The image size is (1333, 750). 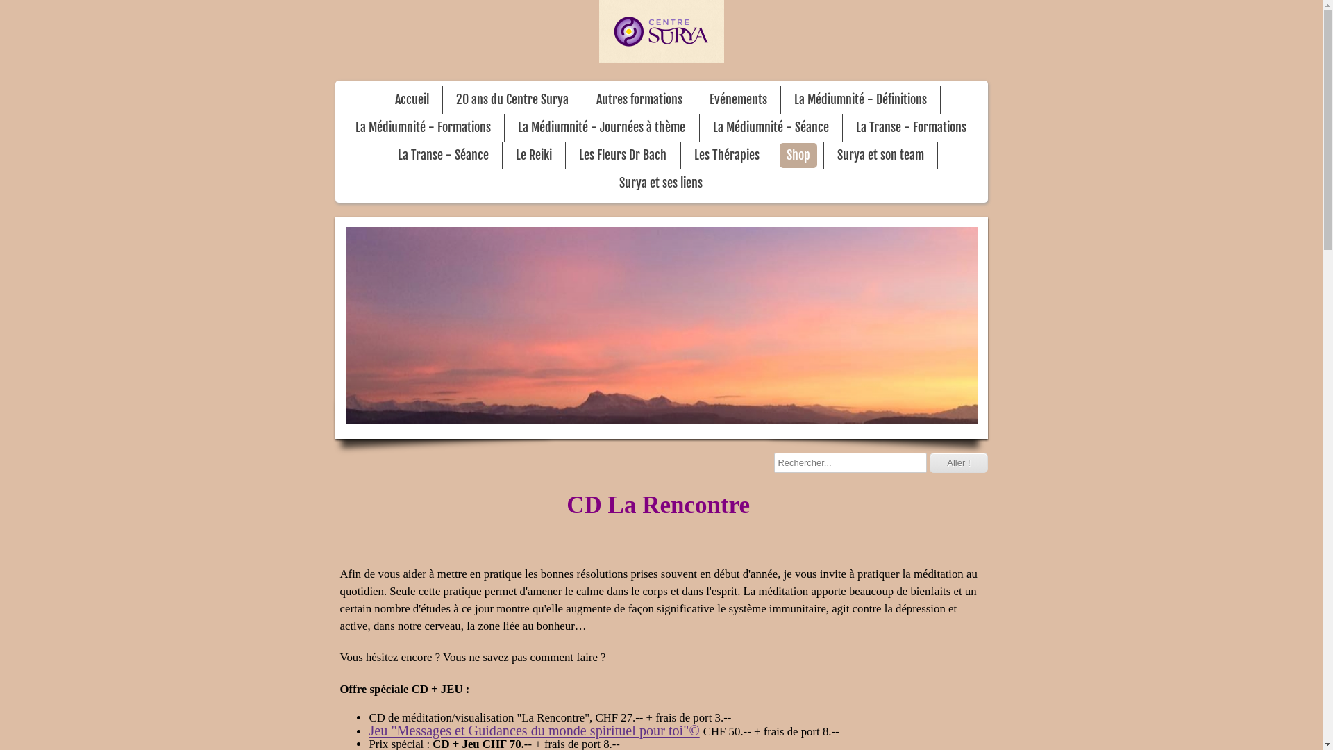 What do you see at coordinates (798, 156) in the screenshot?
I see `Shop` at bounding box center [798, 156].